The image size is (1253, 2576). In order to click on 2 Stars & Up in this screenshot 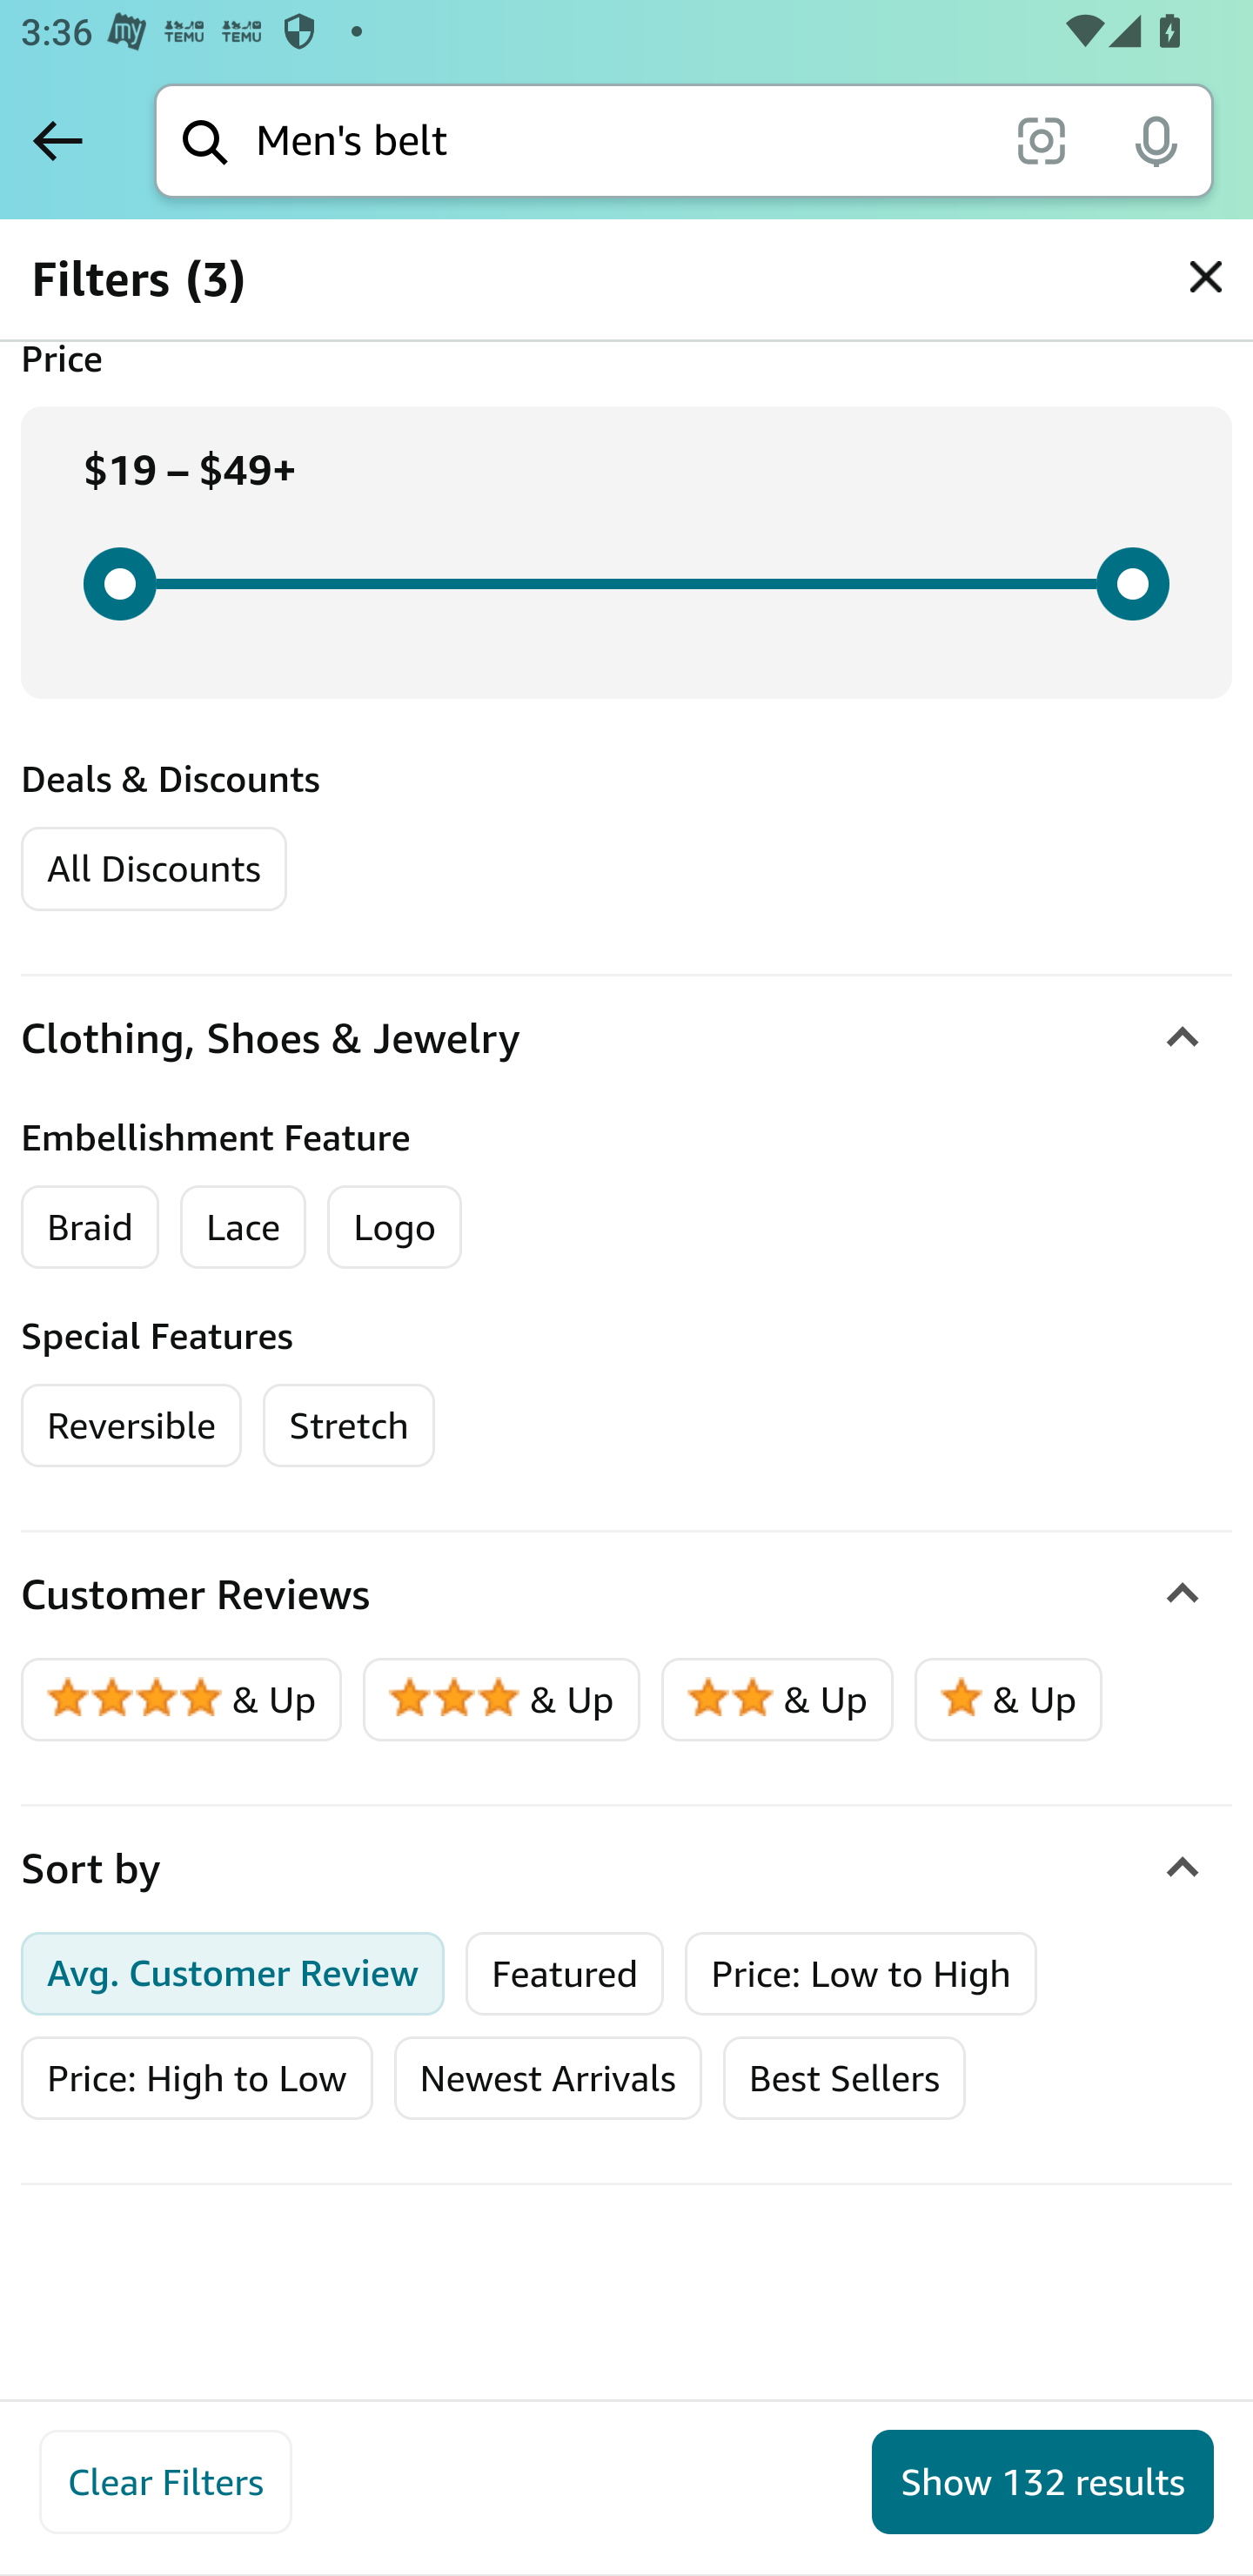, I will do `click(778, 1699)`.